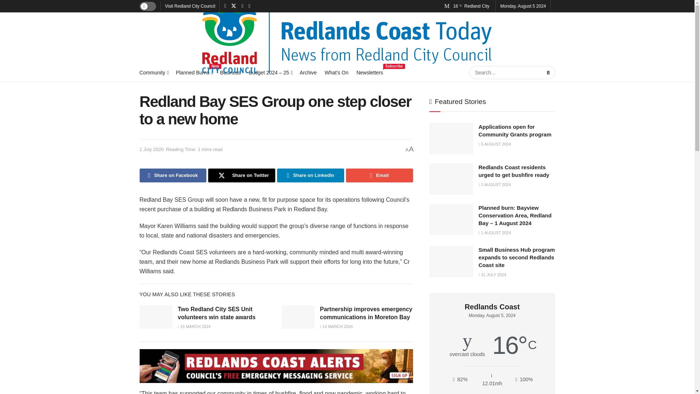 This screenshot has height=394, width=700. I want to click on Visit Redland City Council, so click(370, 72).